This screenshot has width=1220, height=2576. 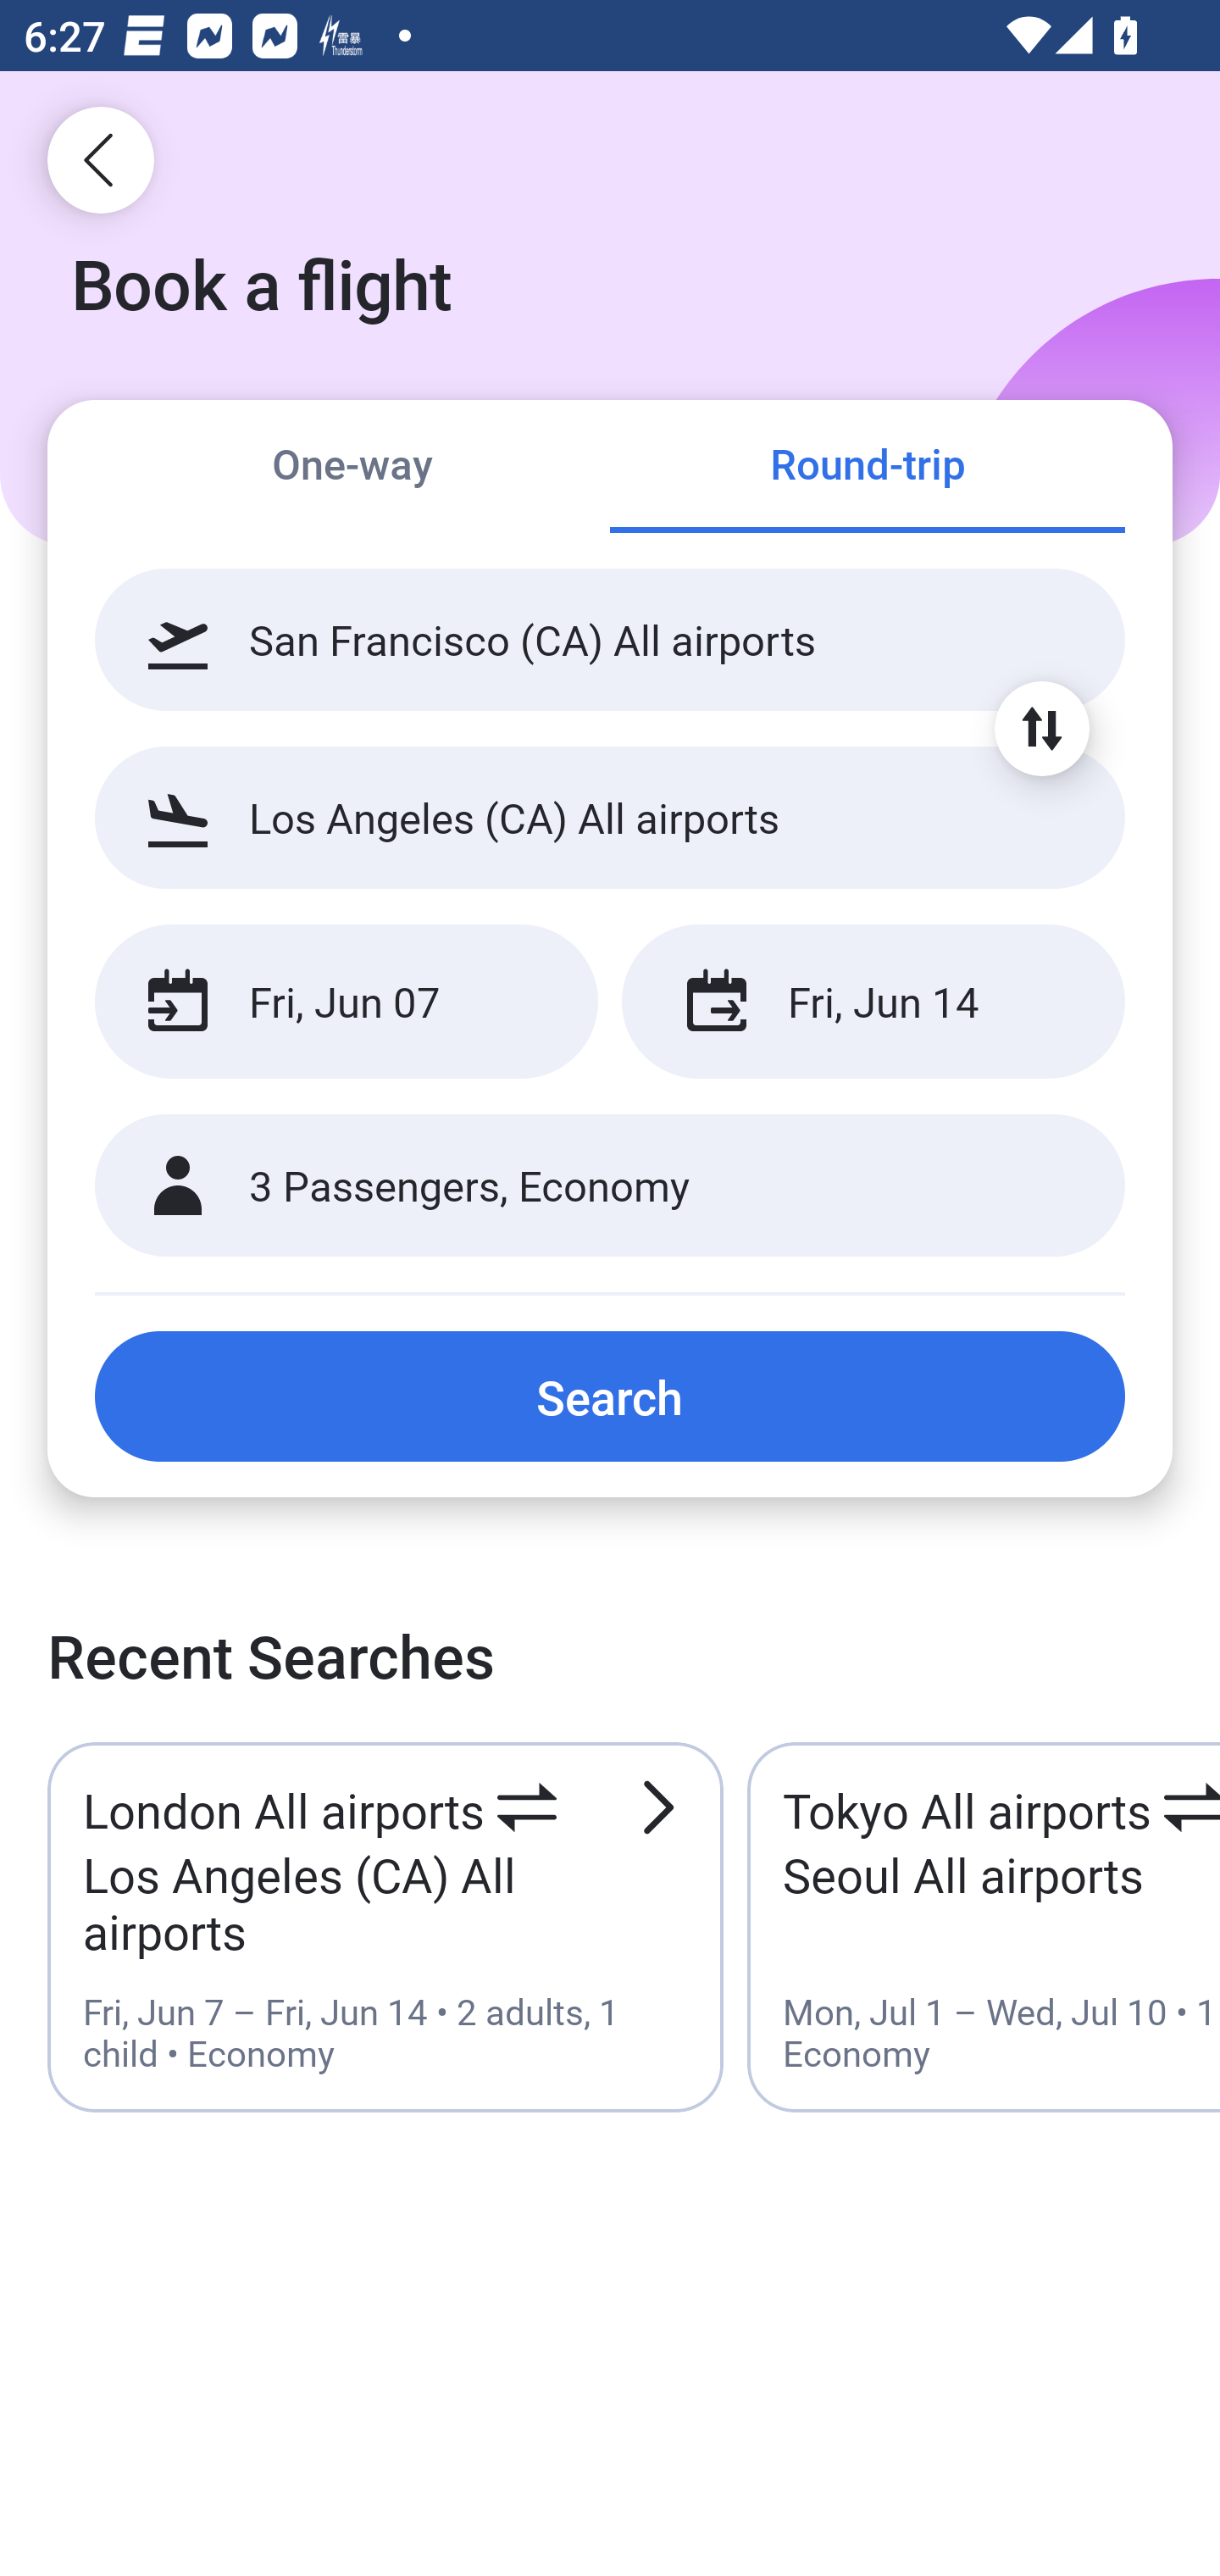 What do you see at coordinates (346, 1002) in the screenshot?
I see `Fri, Jun 07` at bounding box center [346, 1002].